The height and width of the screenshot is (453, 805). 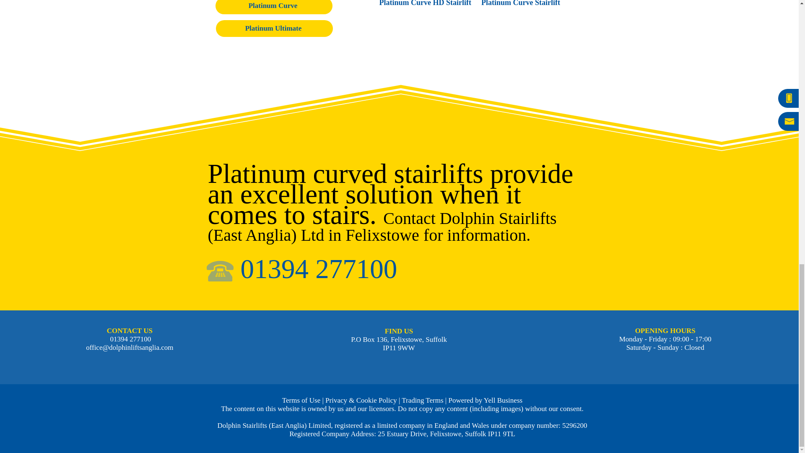 I want to click on Platinum Ultimate, so click(x=274, y=28).